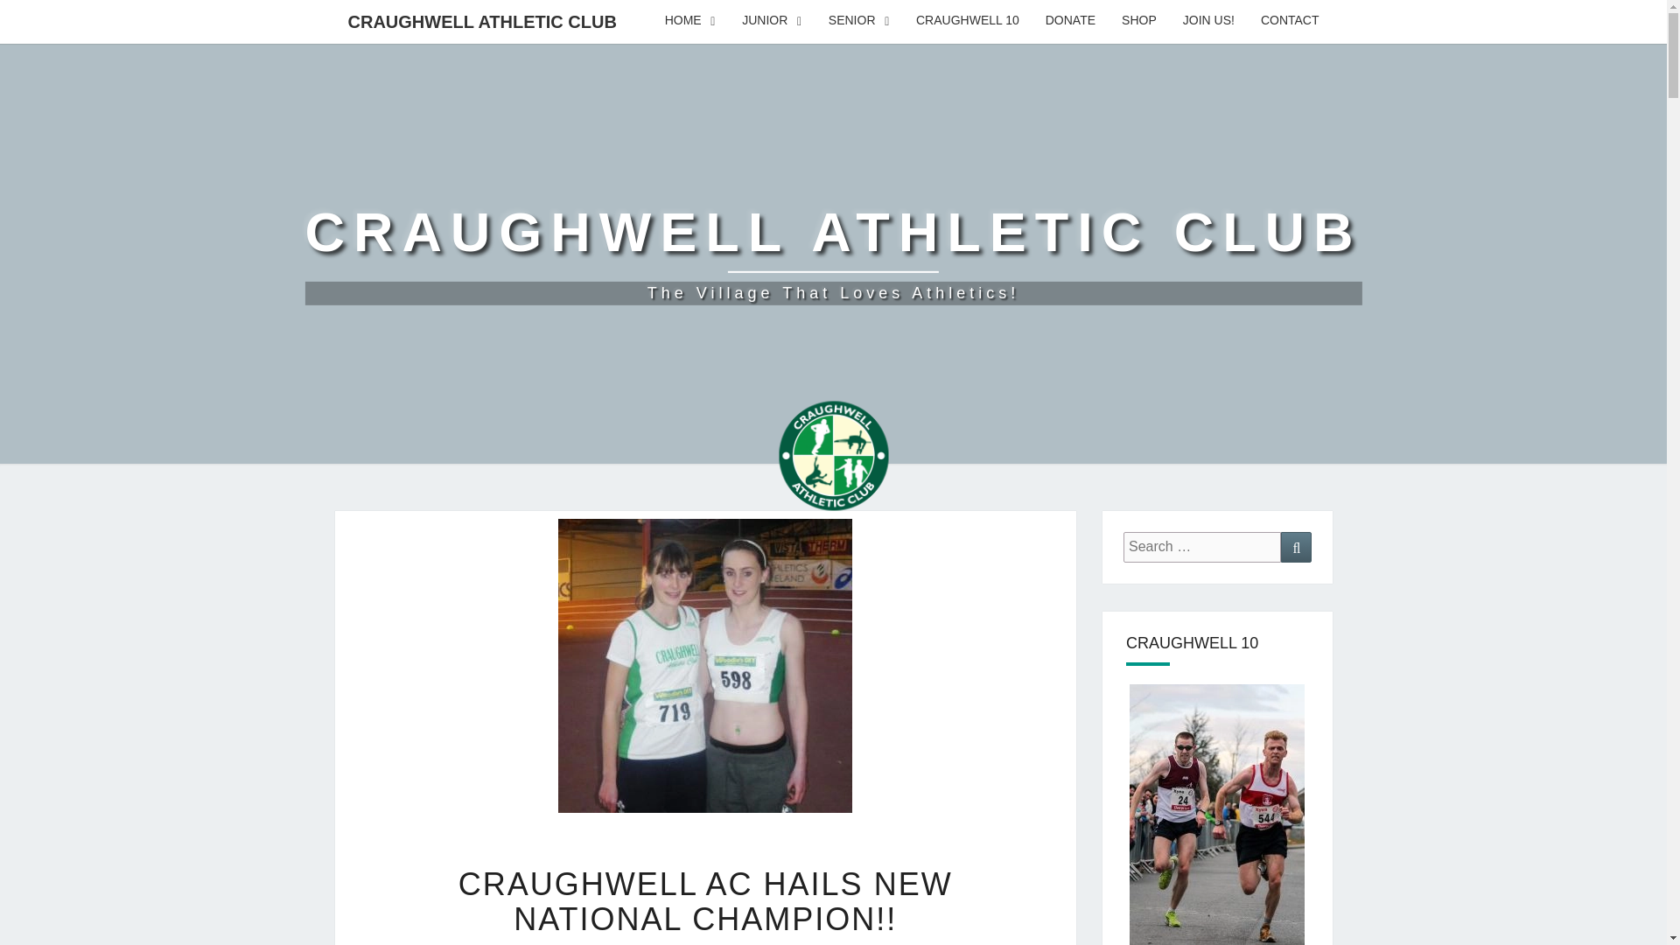 This screenshot has height=945, width=1680. Describe the element at coordinates (1290, 21) in the screenshot. I see `SENIOR` at that location.